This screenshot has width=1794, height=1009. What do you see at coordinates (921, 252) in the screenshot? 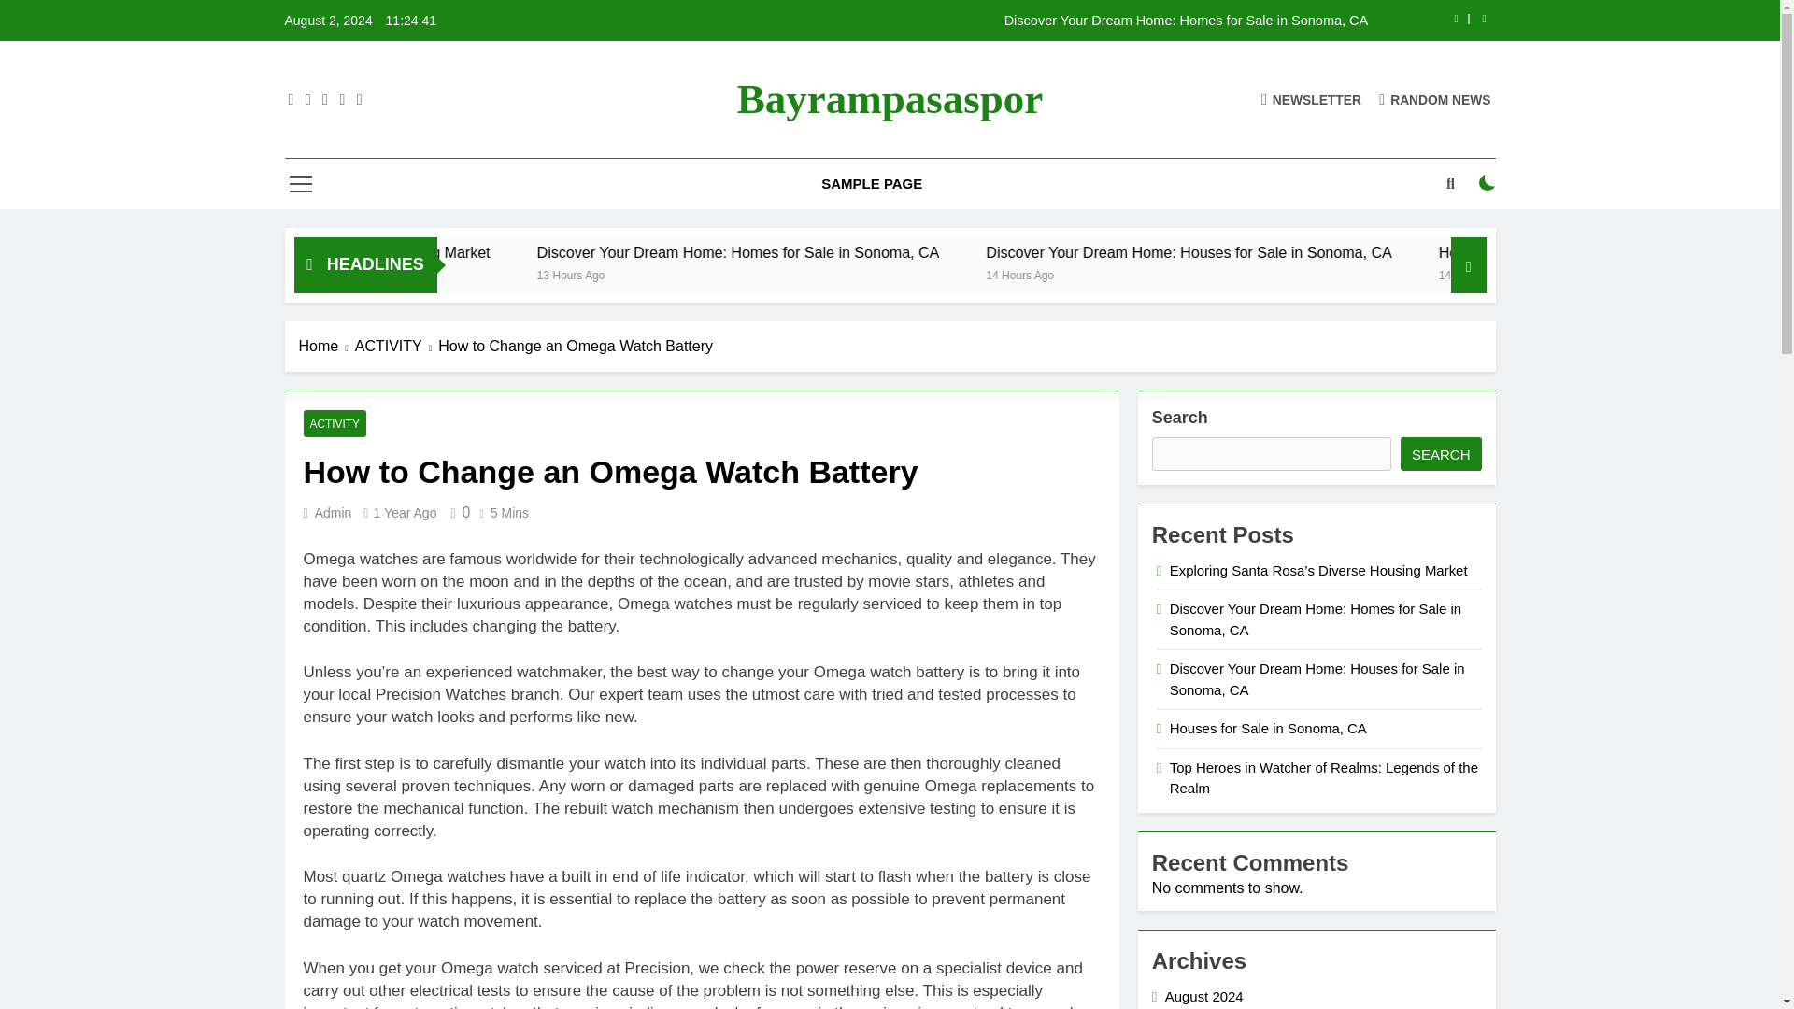
I see `Discover Your Dream Home: Homes for Sale in Sonoma, CA` at bounding box center [921, 252].